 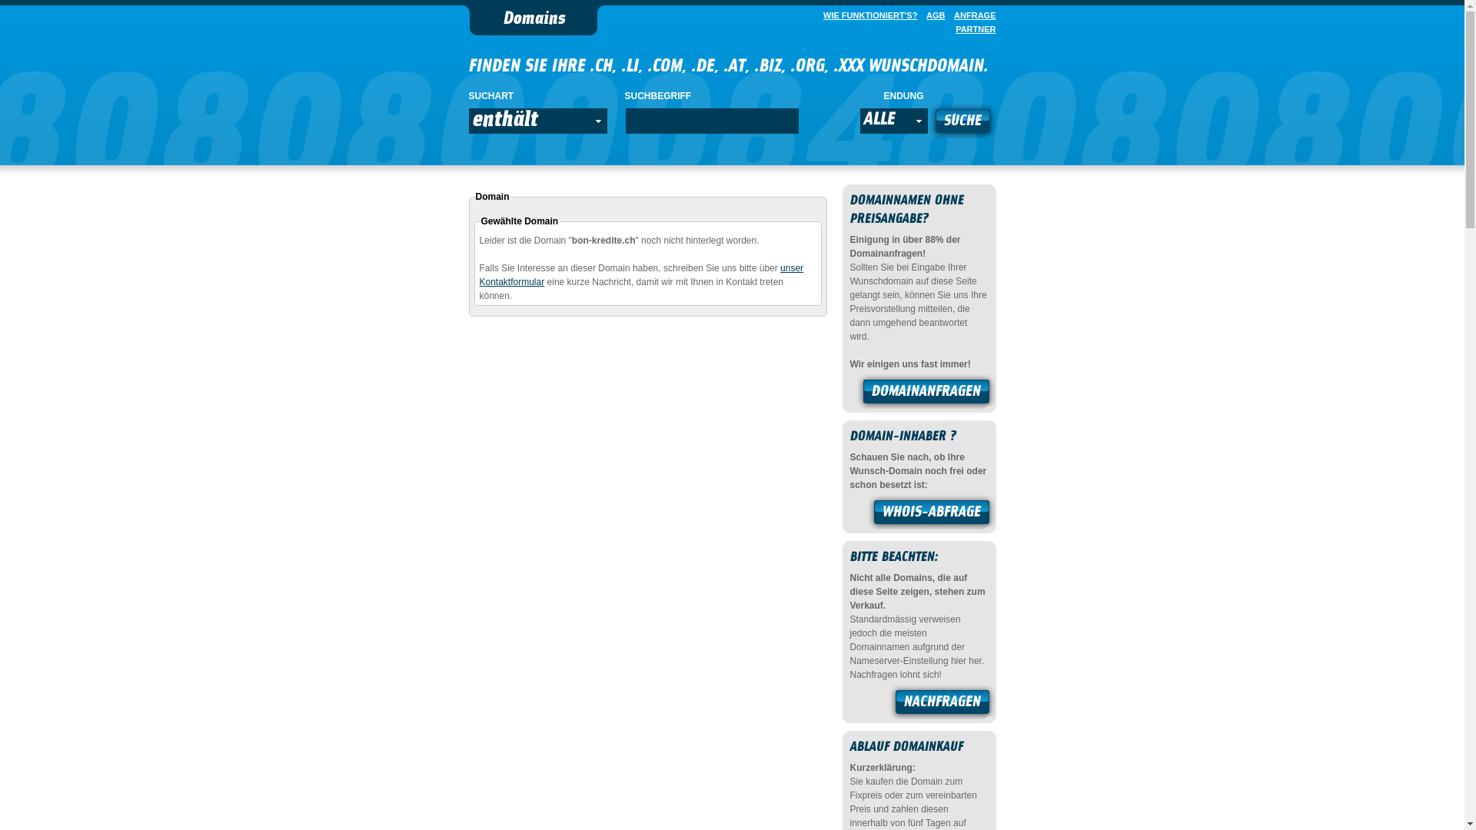 What do you see at coordinates (642, 275) in the screenshot?
I see `unser Kontaktformular` at bounding box center [642, 275].